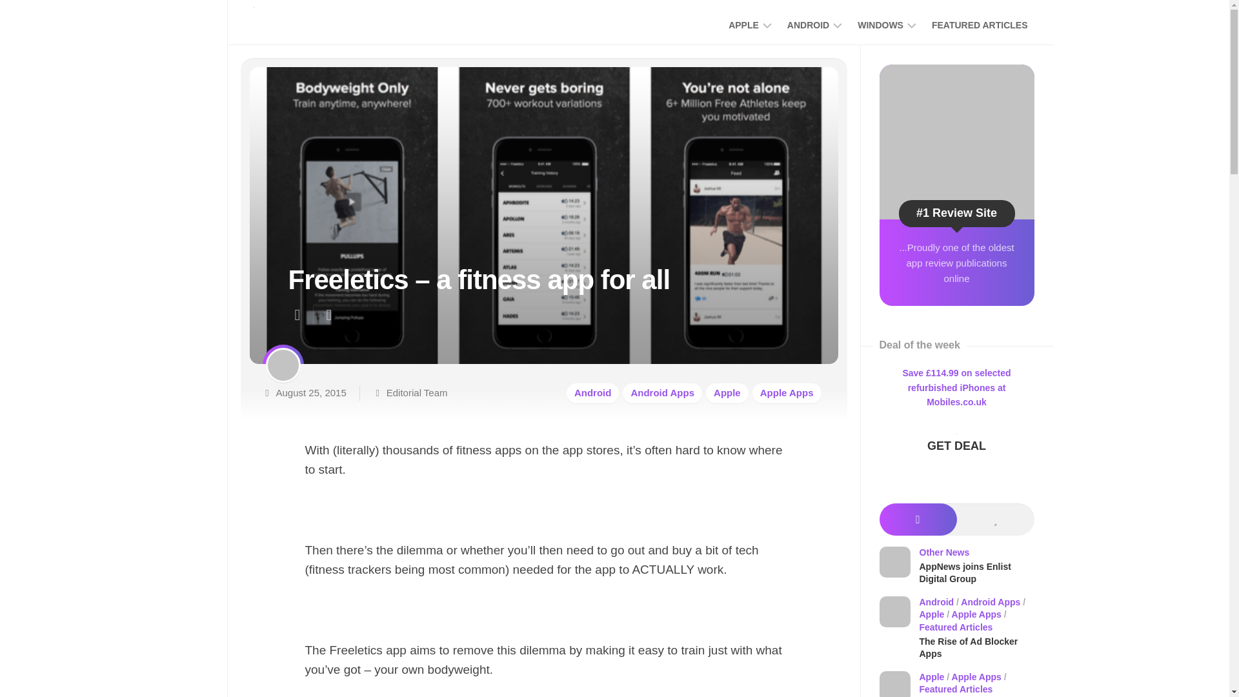 This screenshot has width=1239, height=697. What do you see at coordinates (727, 394) in the screenshot?
I see `Android News` at bounding box center [727, 394].